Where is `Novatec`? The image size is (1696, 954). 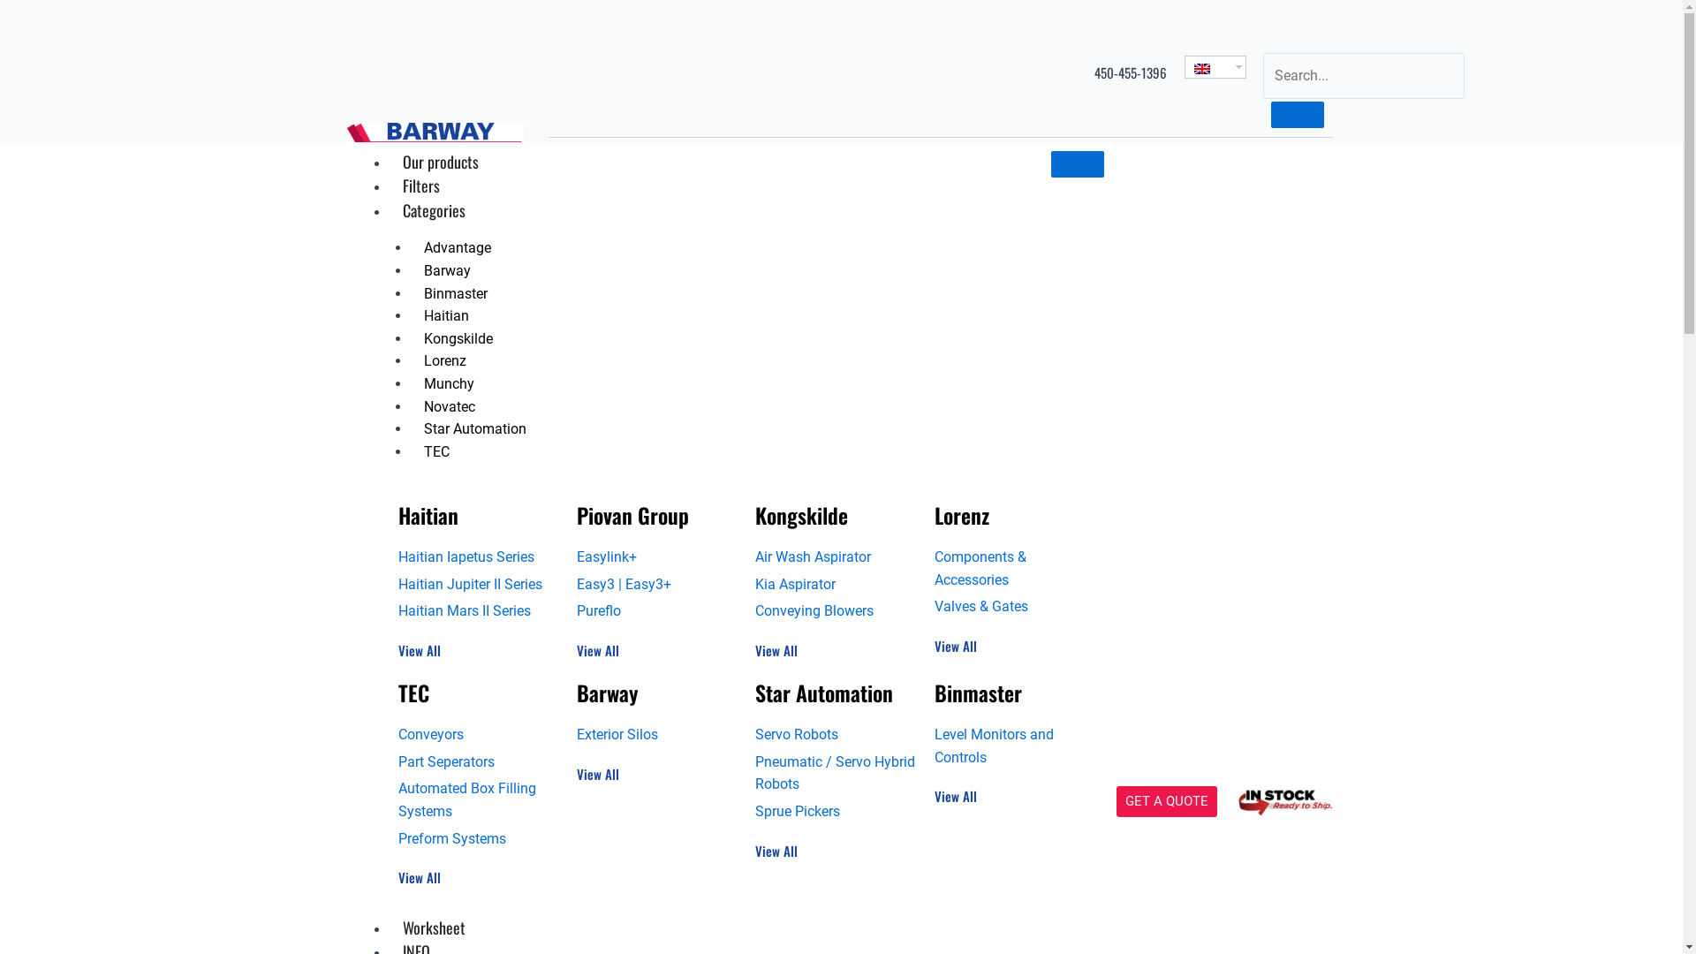 Novatec is located at coordinates (449, 406).